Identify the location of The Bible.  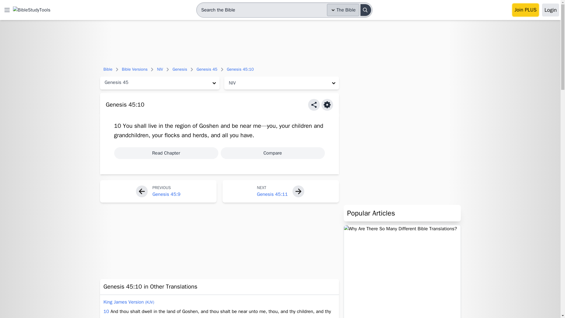
(343, 10).